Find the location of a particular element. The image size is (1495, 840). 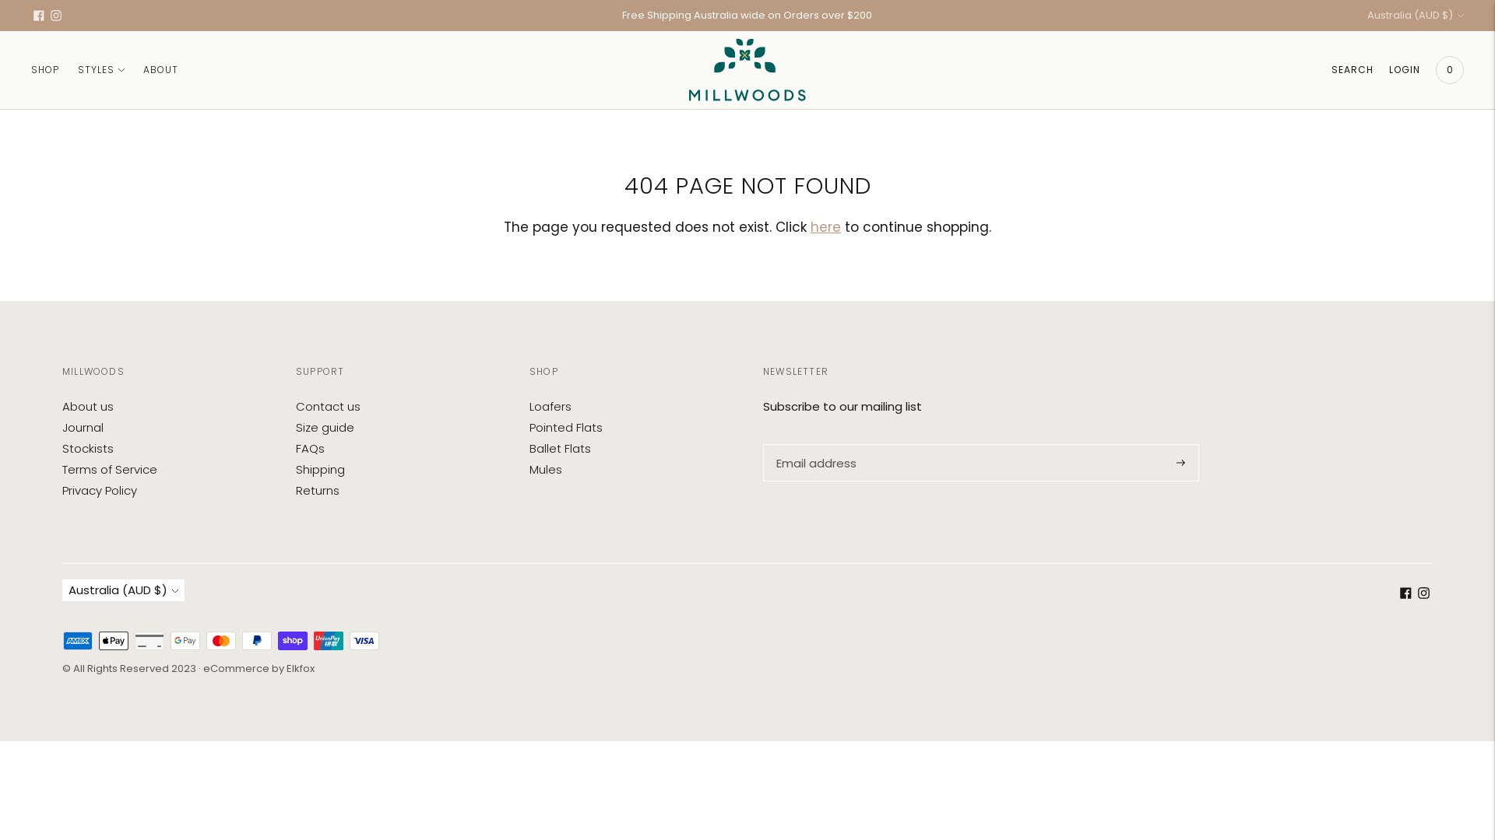

About us is located at coordinates (88, 406).